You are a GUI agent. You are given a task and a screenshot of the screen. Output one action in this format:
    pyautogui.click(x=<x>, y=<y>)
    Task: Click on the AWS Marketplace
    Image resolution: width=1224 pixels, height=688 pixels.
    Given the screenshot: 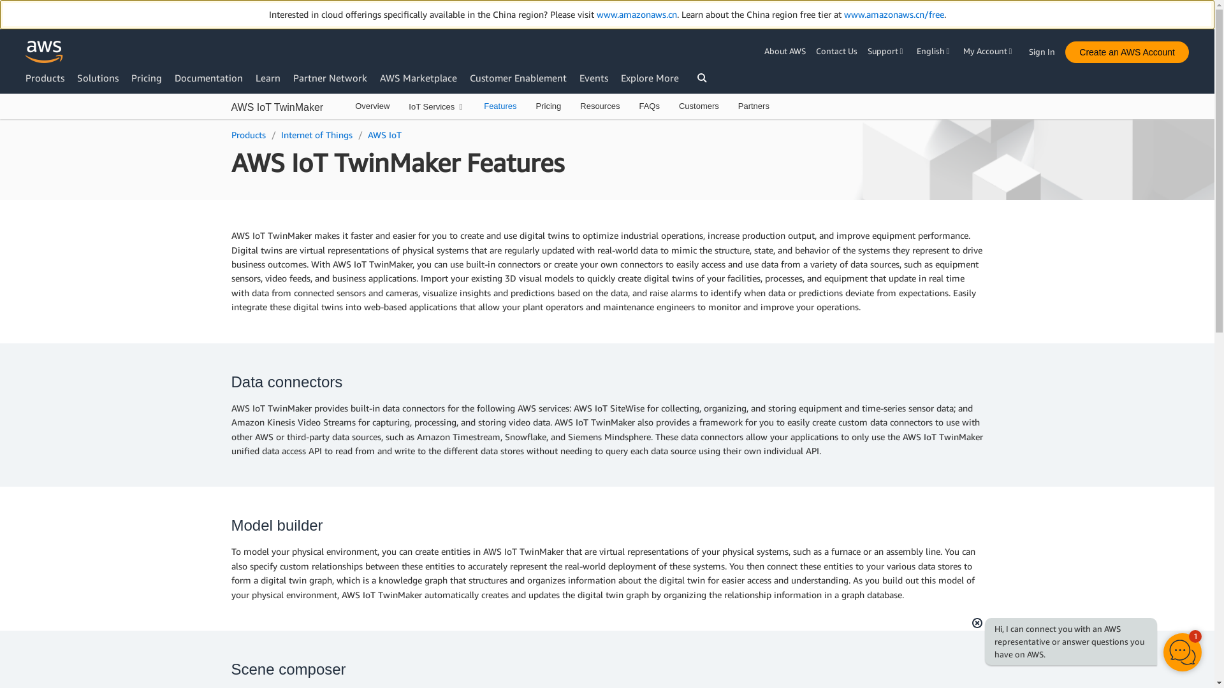 What is the action you would take?
    pyautogui.click(x=418, y=78)
    